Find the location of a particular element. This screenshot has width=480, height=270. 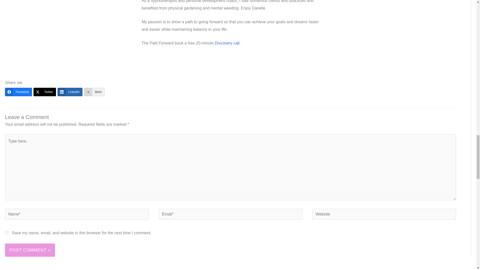

yes is located at coordinates (6, 232).